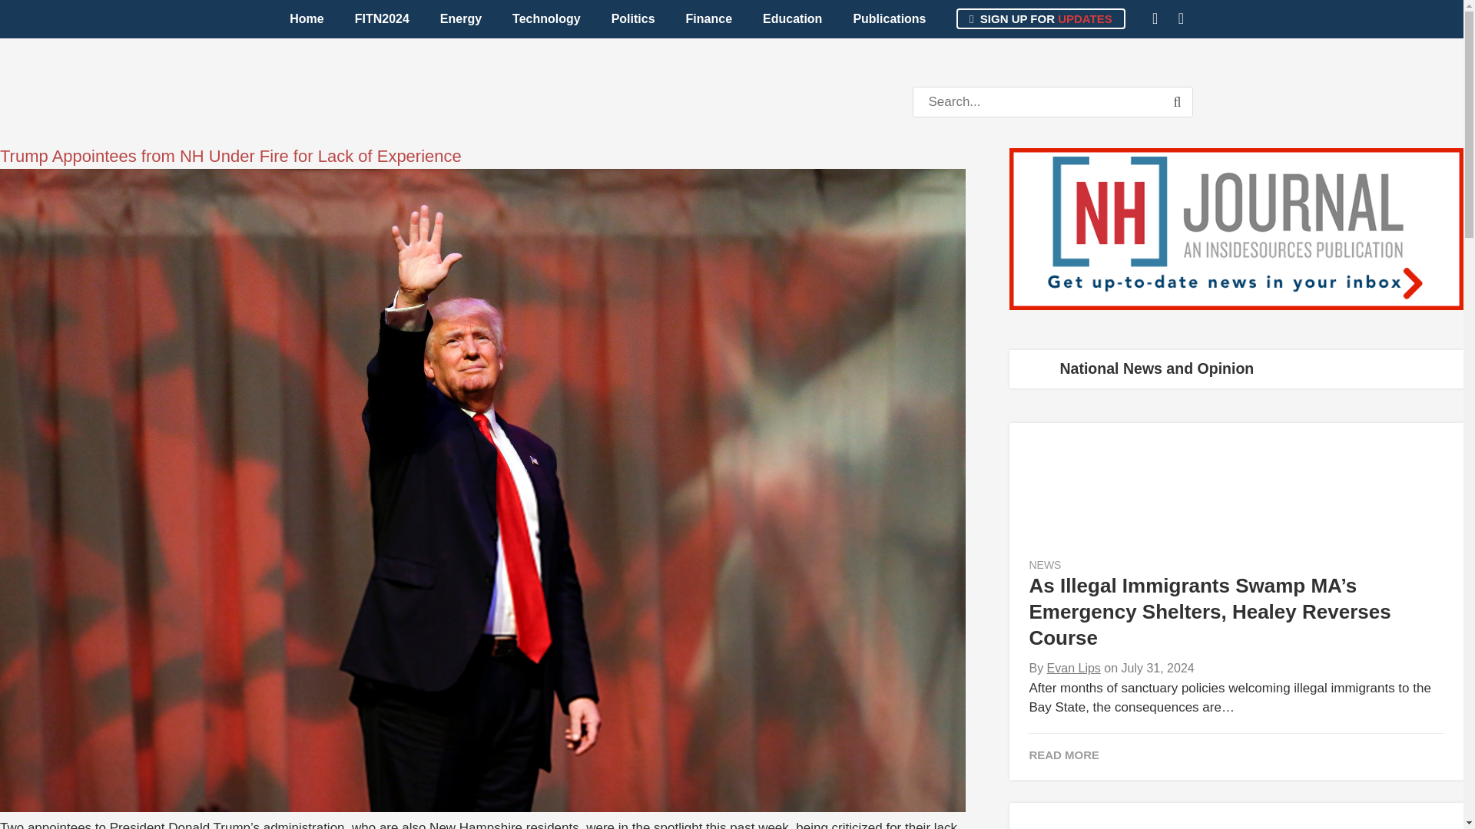  What do you see at coordinates (633, 18) in the screenshot?
I see `Politics` at bounding box center [633, 18].